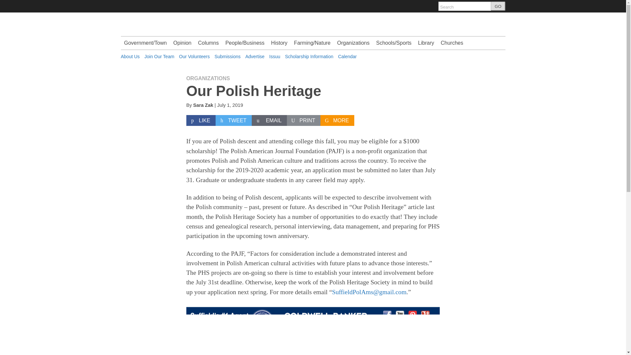 The image size is (631, 355). Describe the element at coordinates (208, 78) in the screenshot. I see `Read Articles in the Organizations category` at that location.